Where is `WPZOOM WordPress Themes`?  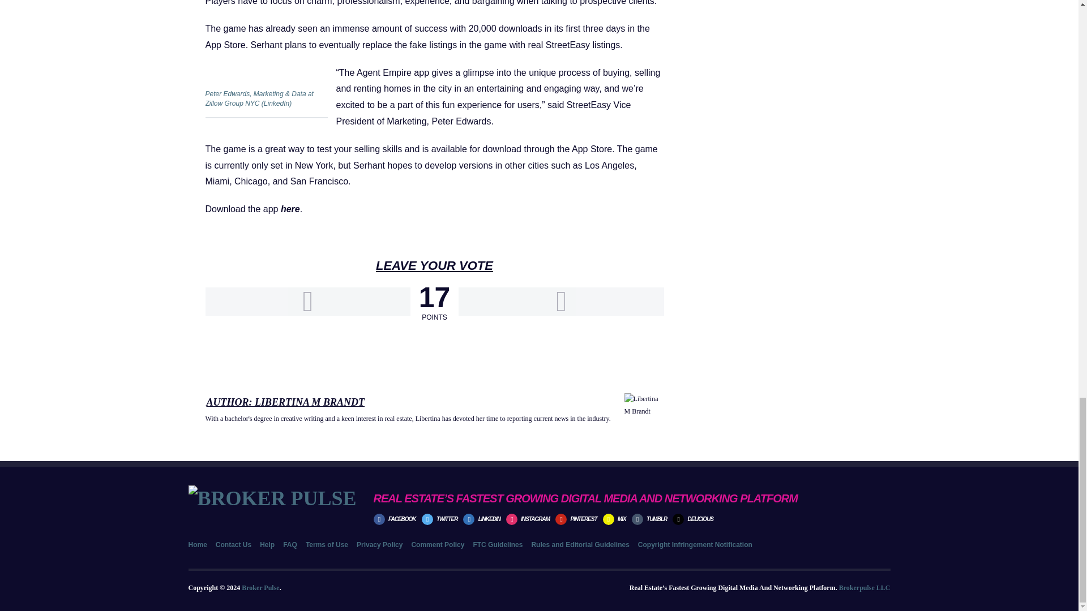
WPZOOM WordPress Themes is located at coordinates (865, 588).